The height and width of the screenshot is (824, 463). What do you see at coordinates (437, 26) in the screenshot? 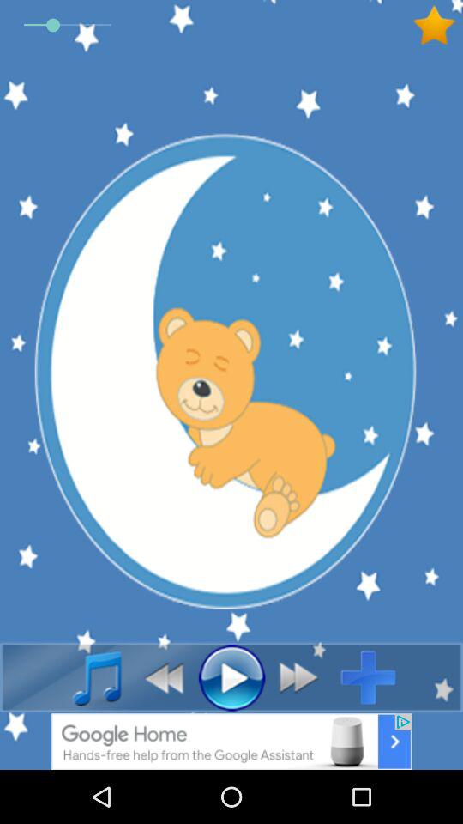
I see `go to favorite button` at bounding box center [437, 26].